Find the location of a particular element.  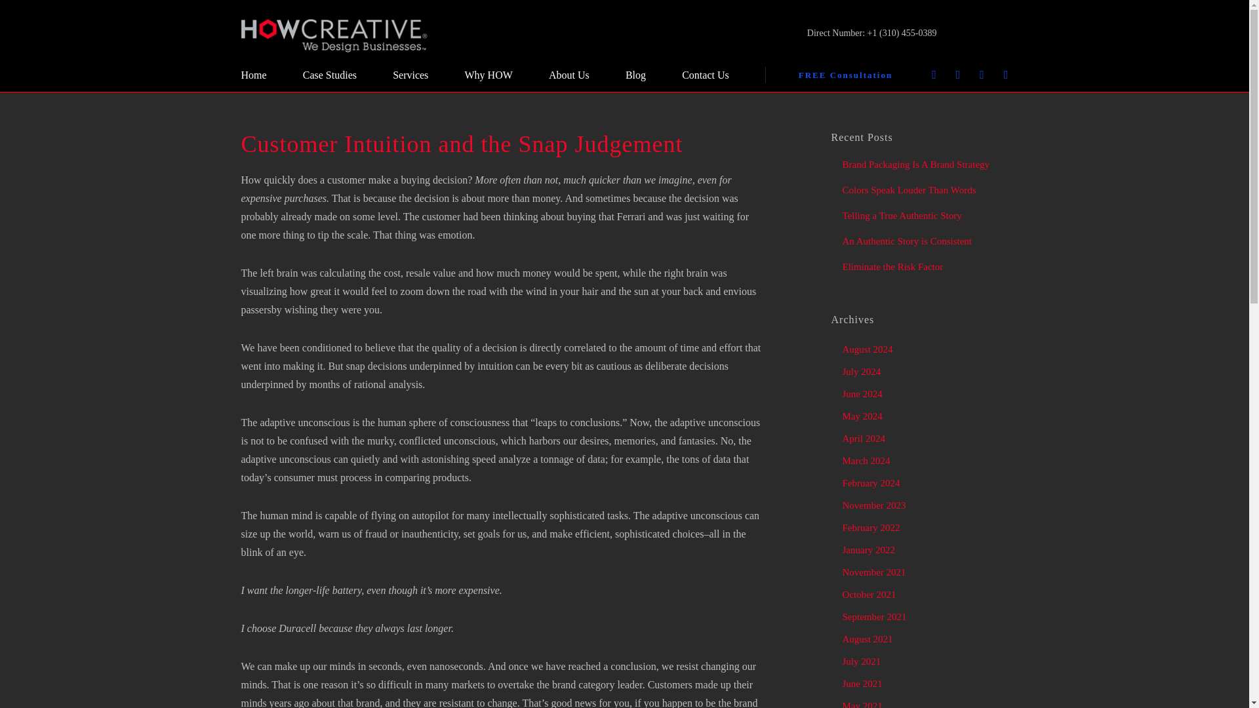

Brand Packaging Is A Brand Strategy is located at coordinates (915, 165).